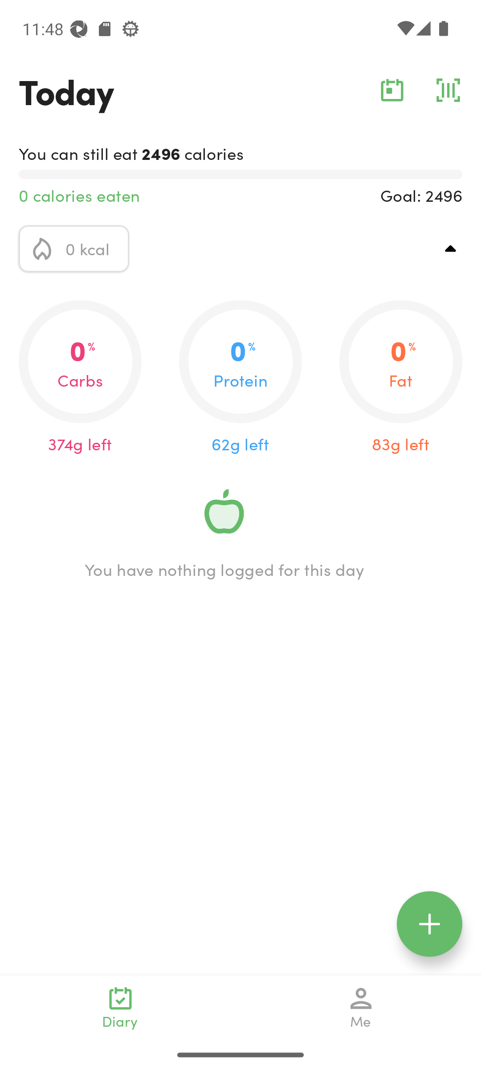 The height and width of the screenshot is (1069, 481). What do you see at coordinates (240, 378) in the screenshot?
I see `0.0 0 % Protein 62g left` at bounding box center [240, 378].